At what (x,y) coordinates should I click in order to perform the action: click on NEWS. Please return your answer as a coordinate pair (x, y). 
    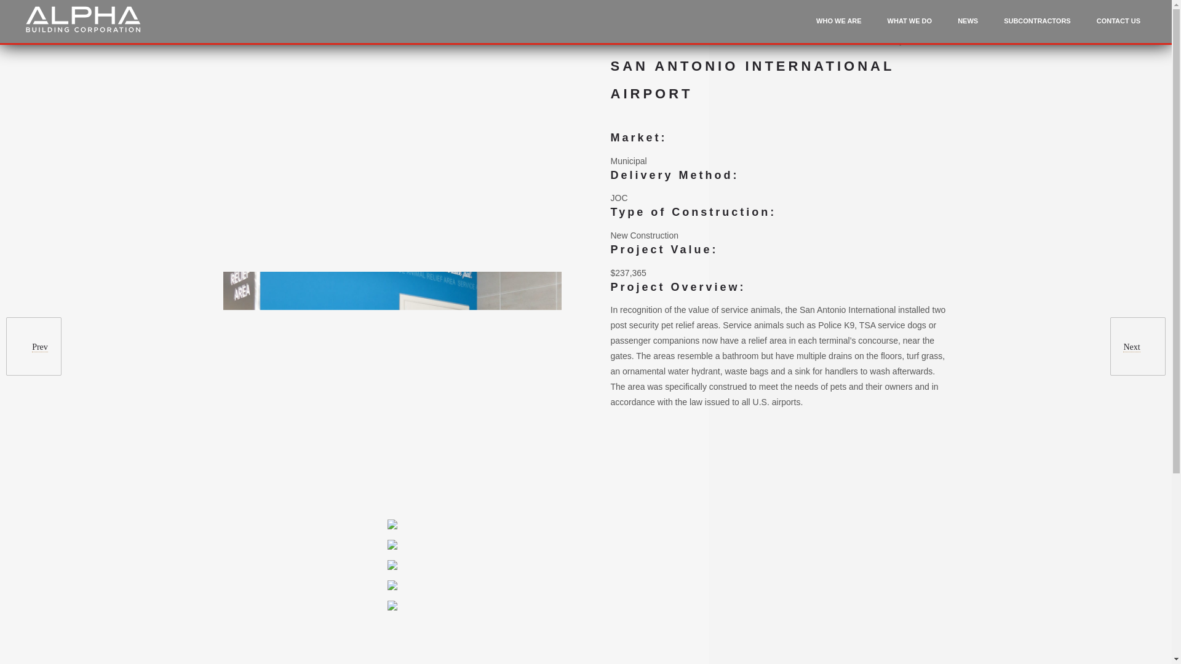
    Looking at the image, I should click on (968, 26).